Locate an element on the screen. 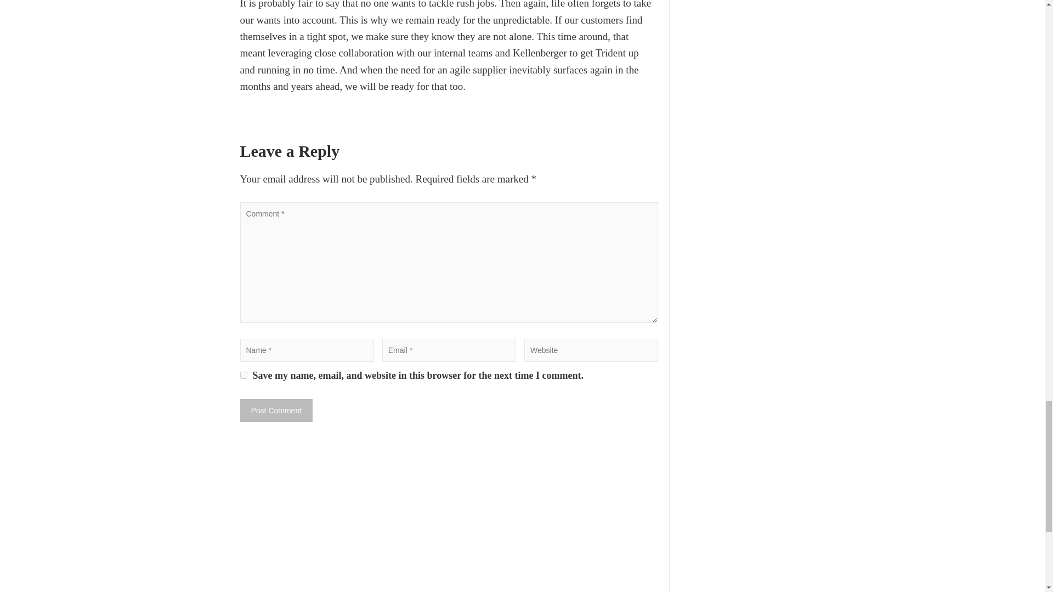 This screenshot has height=592, width=1053. Post Comment is located at coordinates (276, 410).